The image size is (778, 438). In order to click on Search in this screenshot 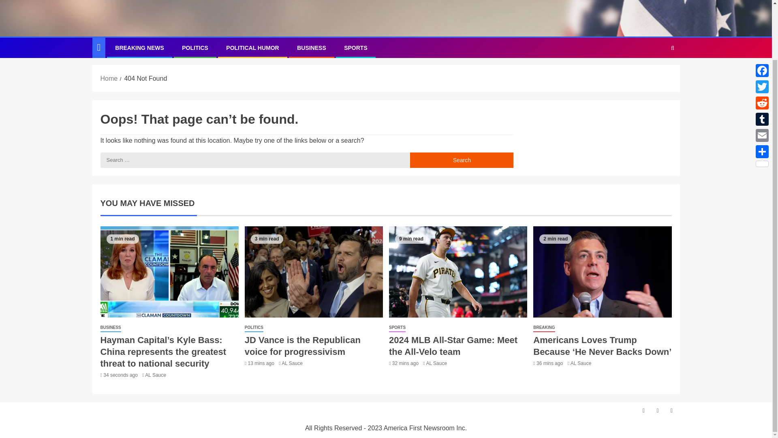, I will do `click(462, 160)`.